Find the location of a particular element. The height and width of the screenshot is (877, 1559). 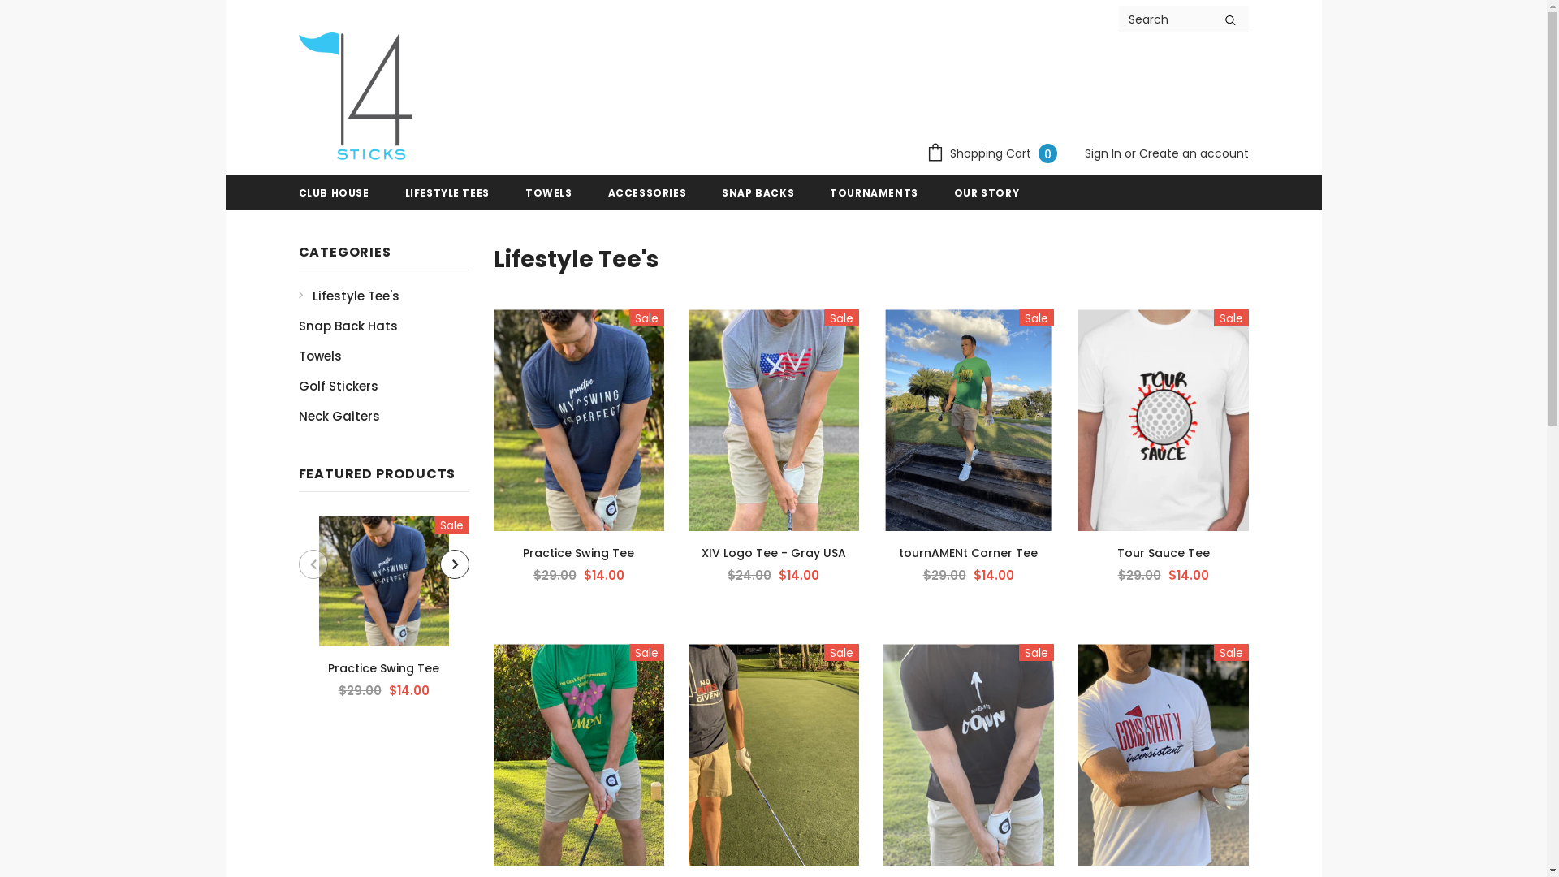

Practice Swing Tee is located at coordinates (384, 668).